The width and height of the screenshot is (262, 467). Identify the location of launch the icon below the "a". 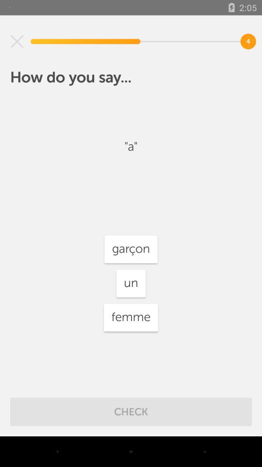
(131, 249).